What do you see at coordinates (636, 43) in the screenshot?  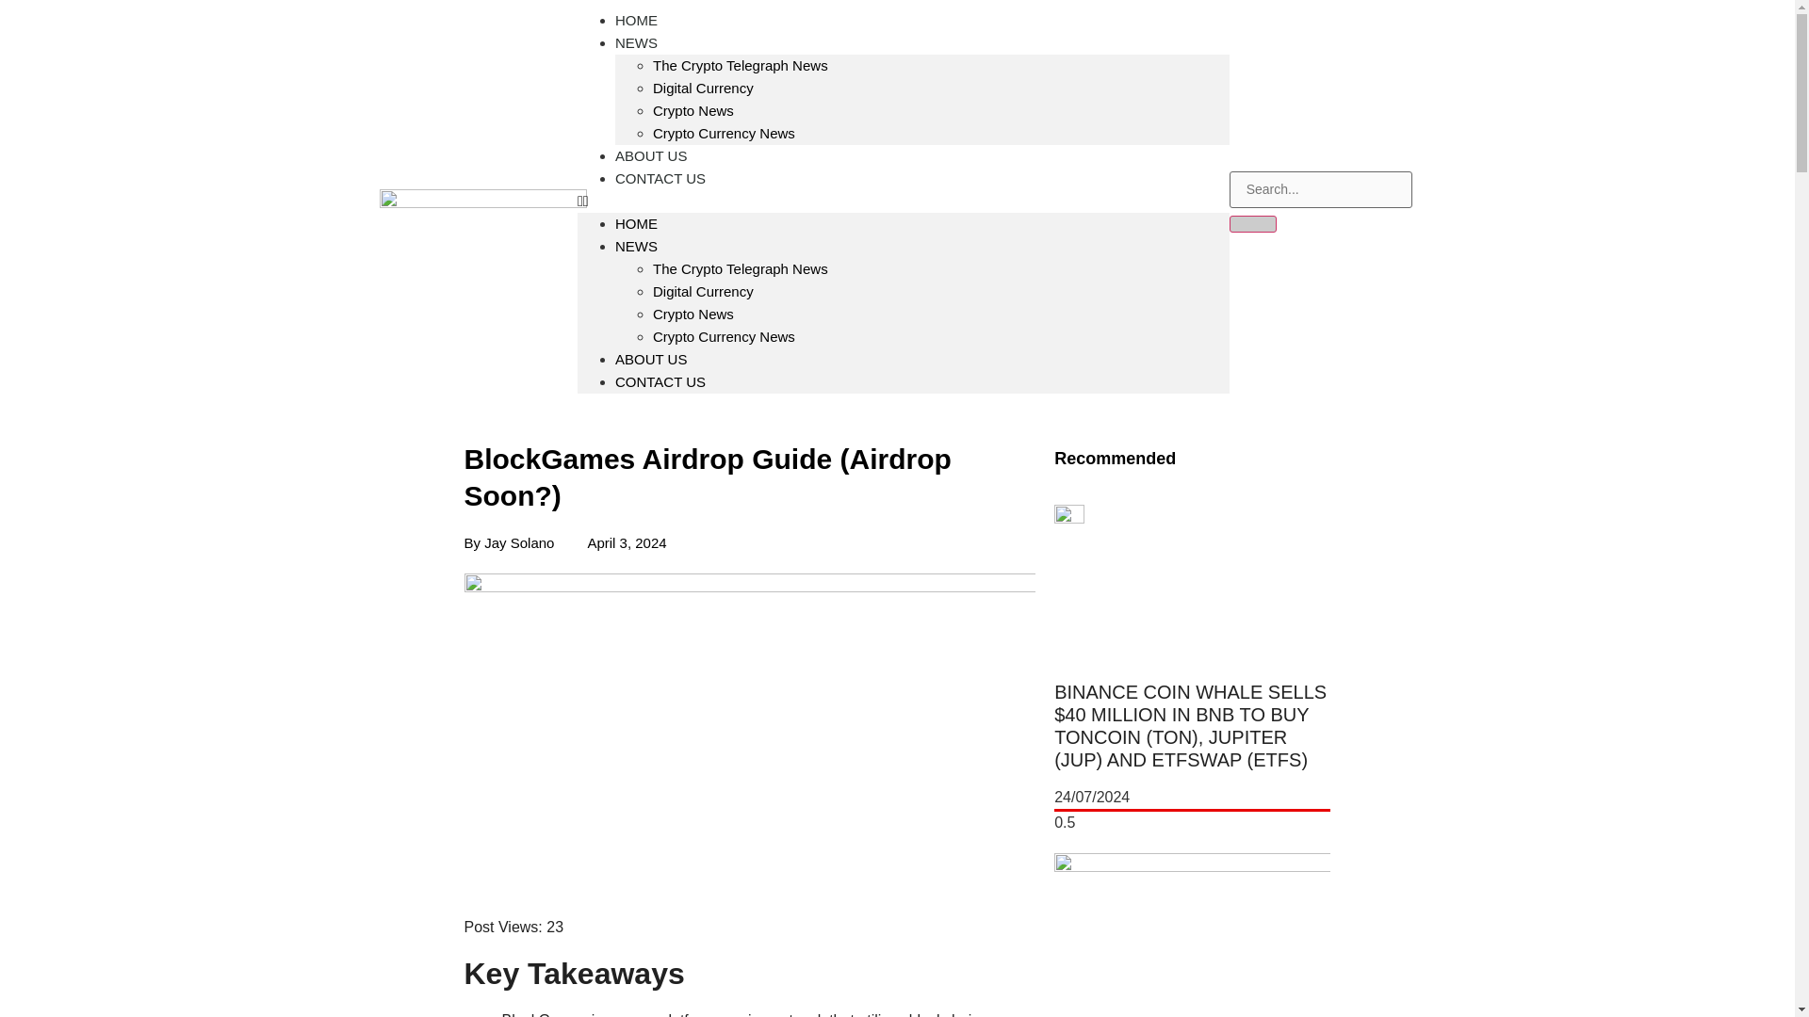 I see `NEWS` at bounding box center [636, 43].